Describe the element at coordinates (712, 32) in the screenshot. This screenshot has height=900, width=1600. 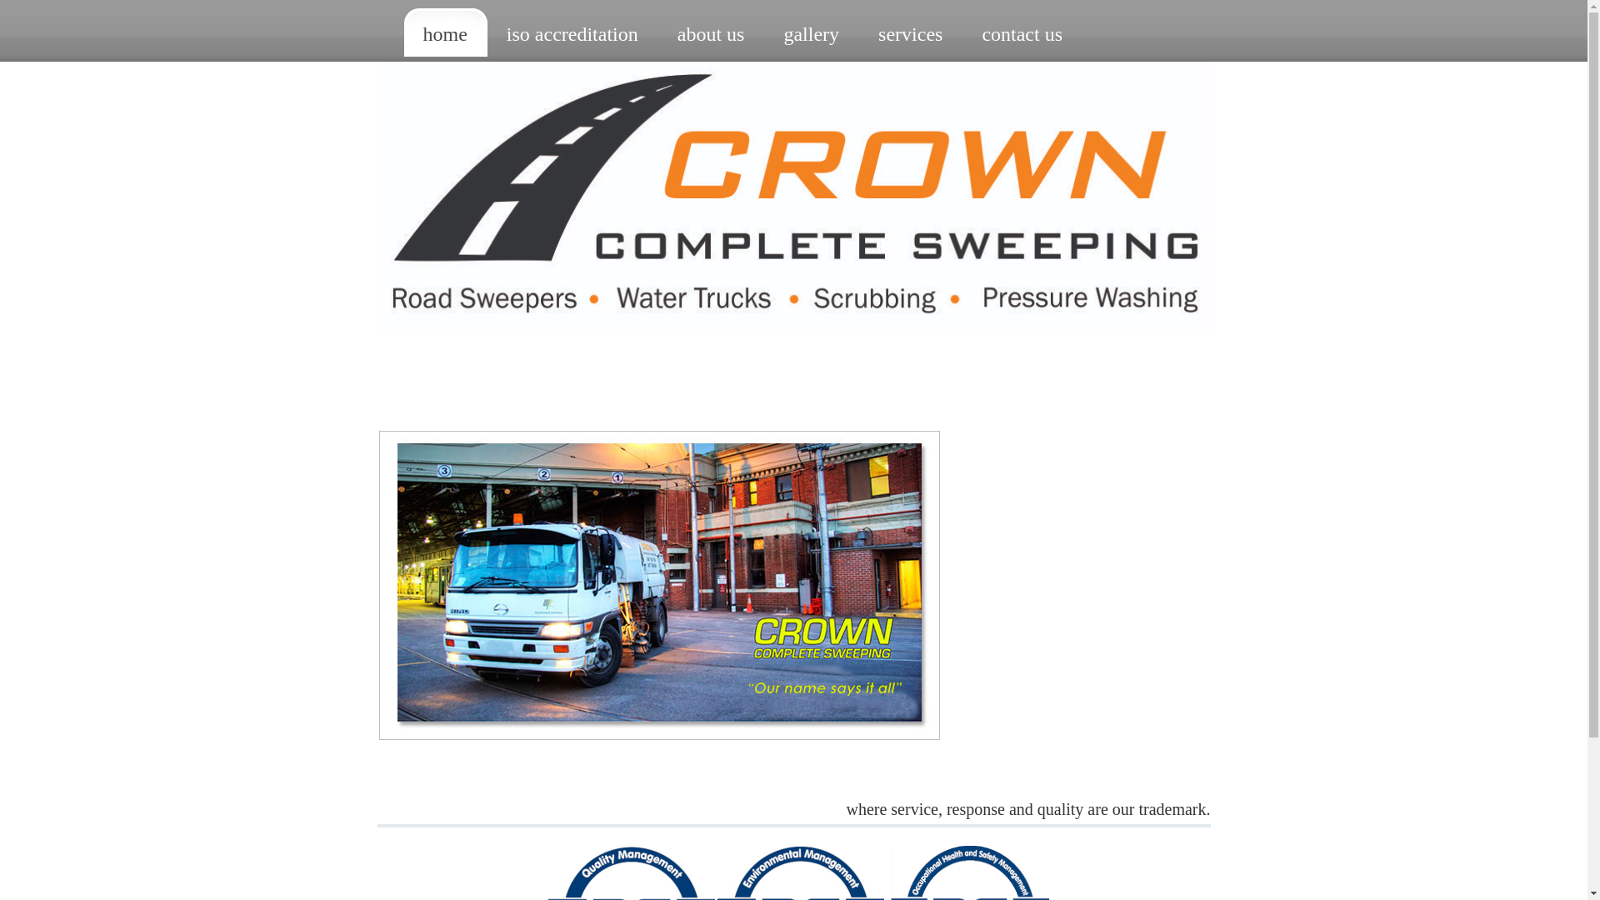
I see `about us` at that location.